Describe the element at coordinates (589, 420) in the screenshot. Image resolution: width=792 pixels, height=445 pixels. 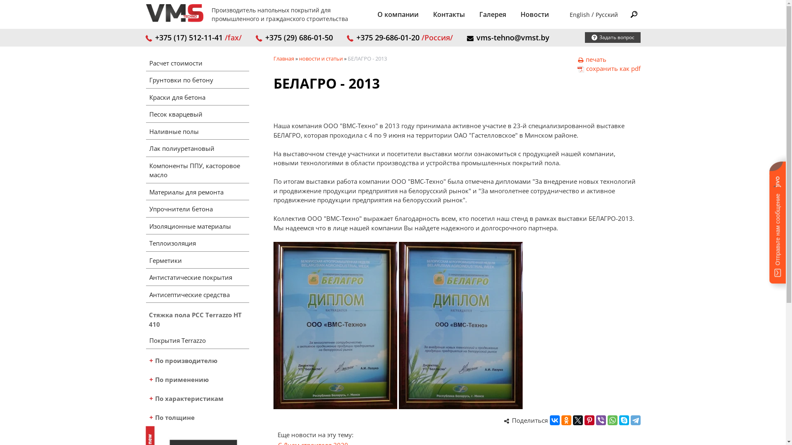
I see `Pinterest` at that location.